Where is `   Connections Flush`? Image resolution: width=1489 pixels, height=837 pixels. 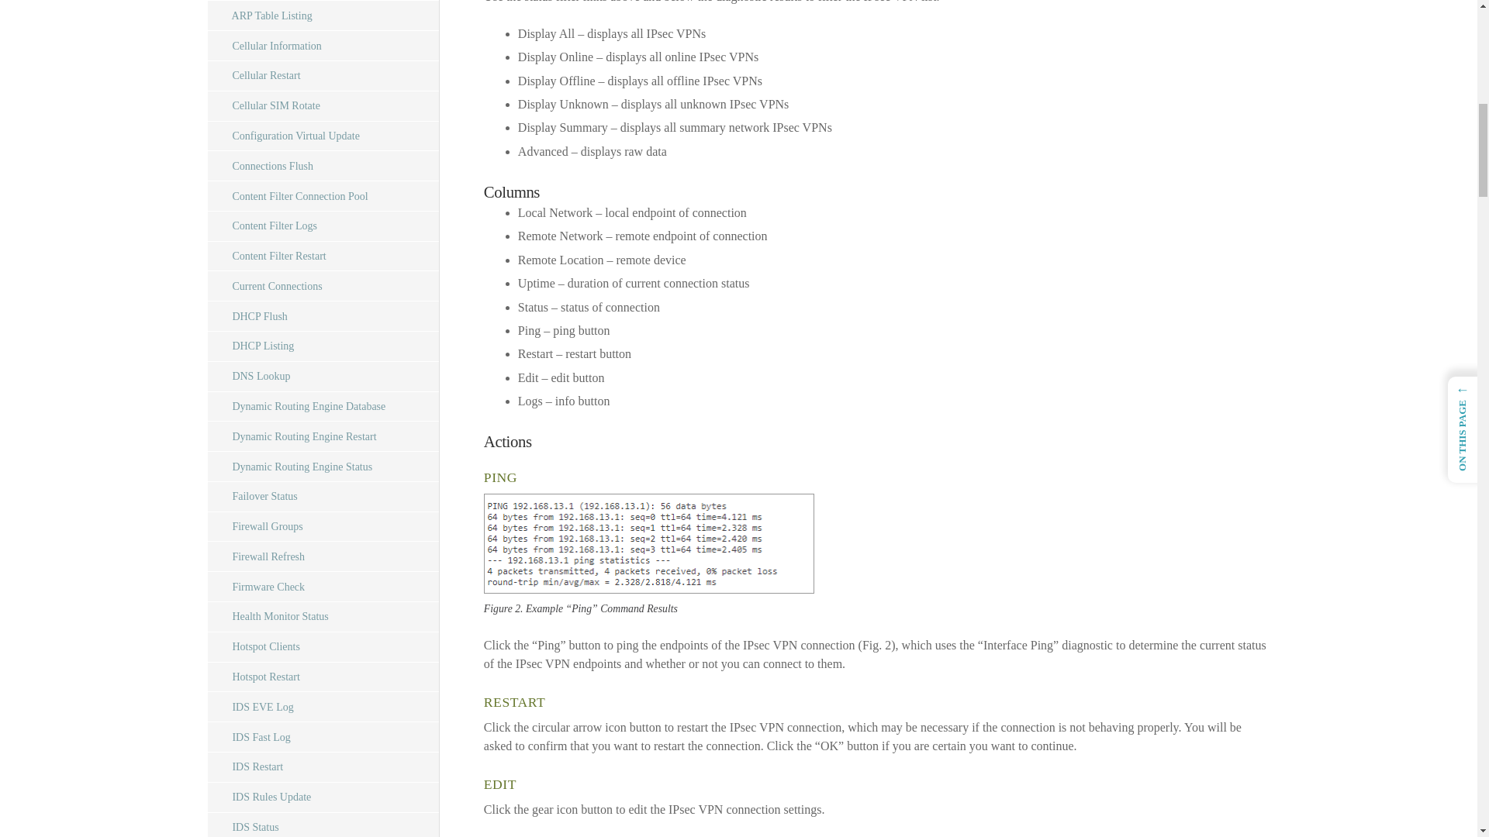    Connections Flush is located at coordinates (323, 166).